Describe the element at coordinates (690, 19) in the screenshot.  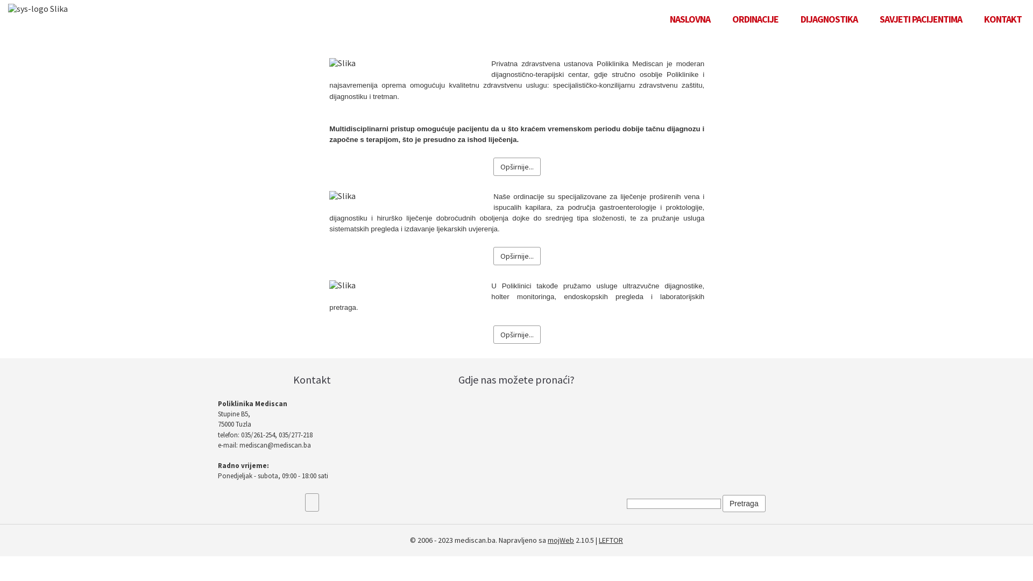
I see `NASLOVNA` at that location.